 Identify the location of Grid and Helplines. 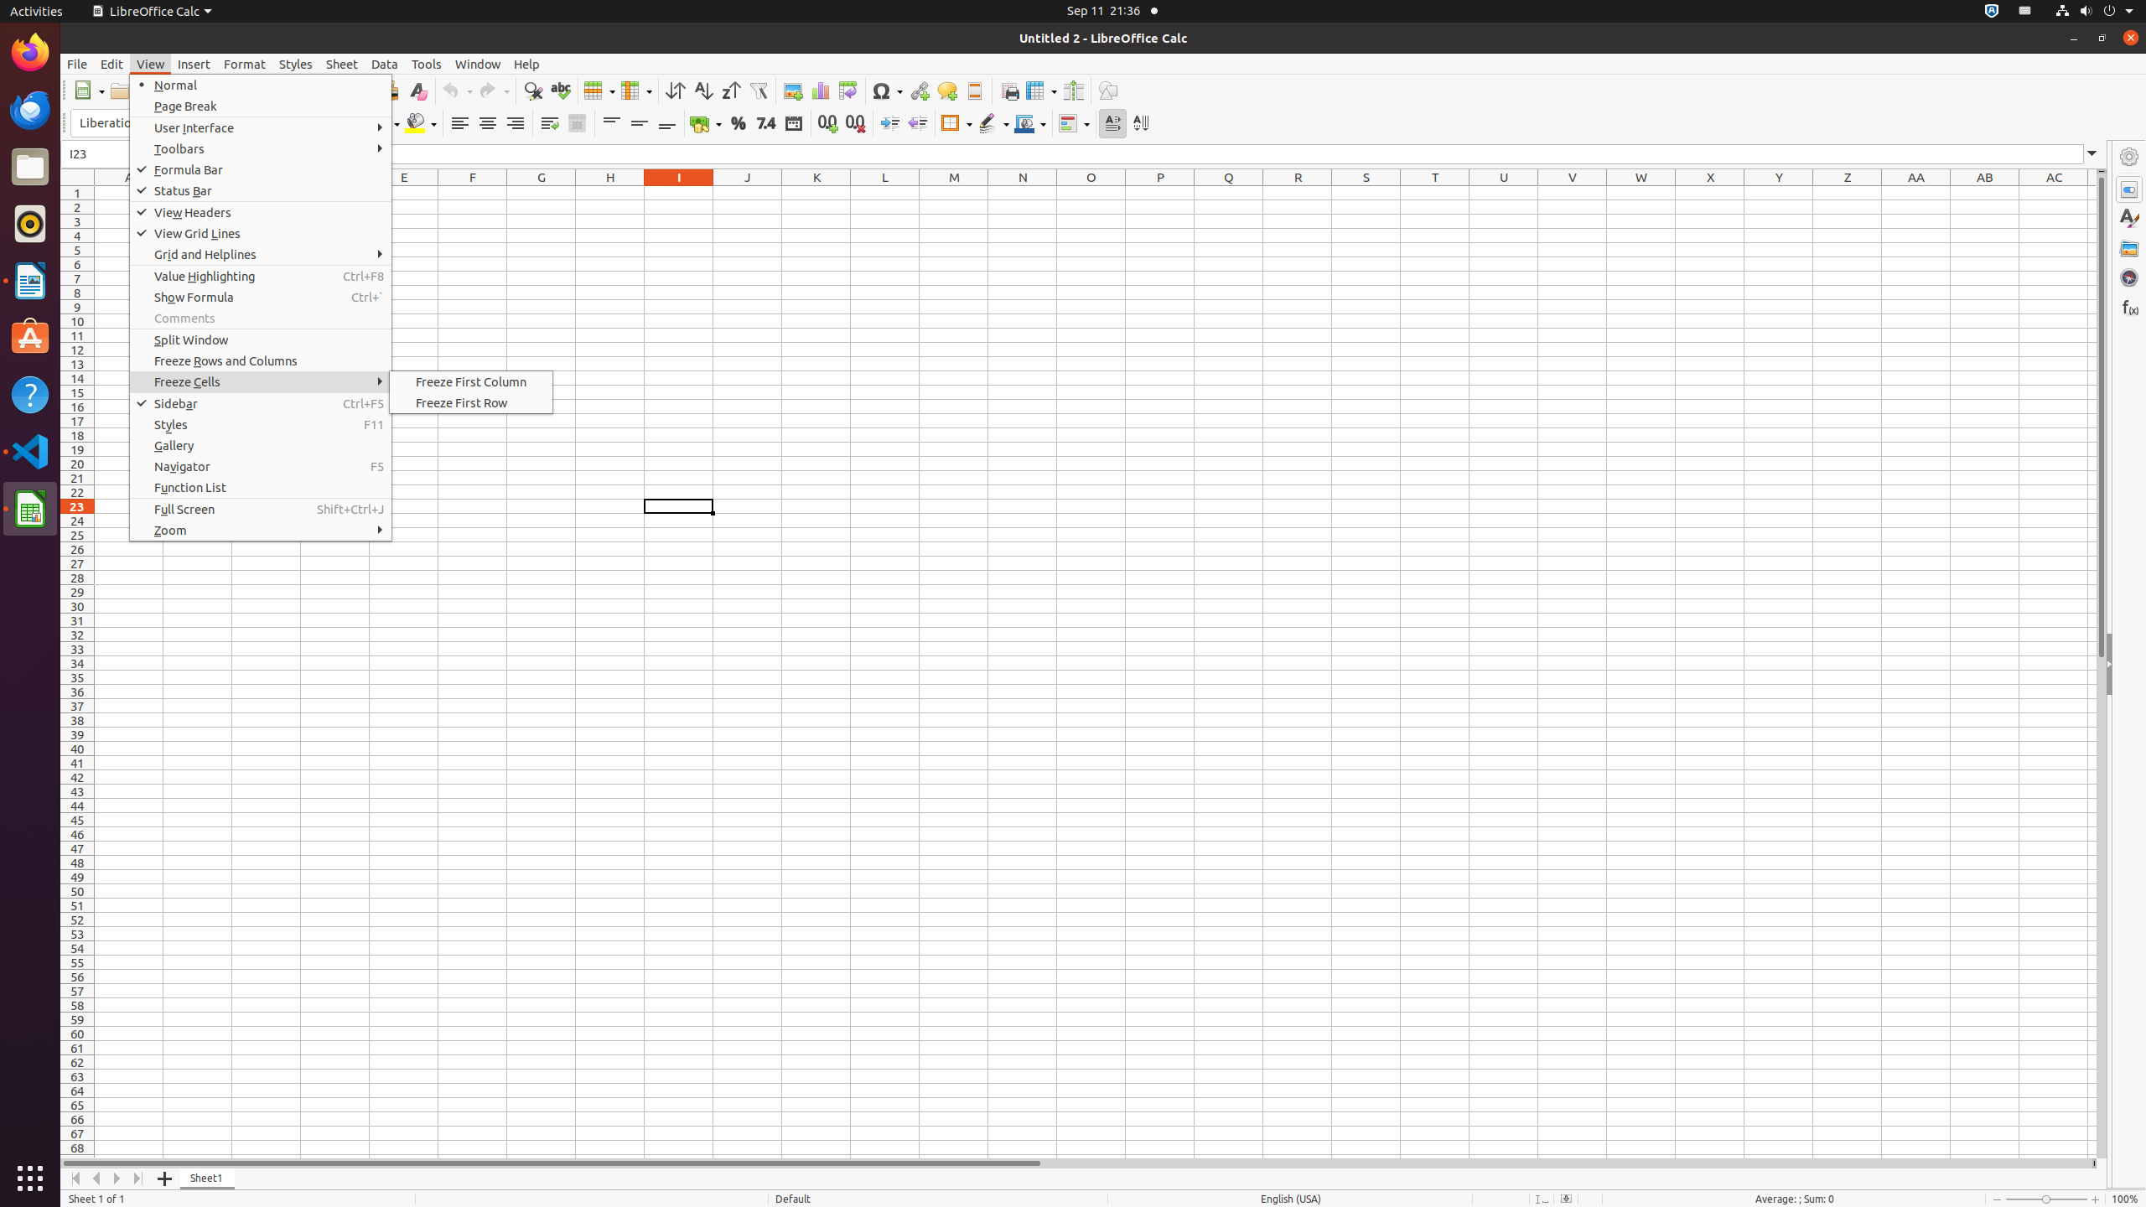
(261, 255).